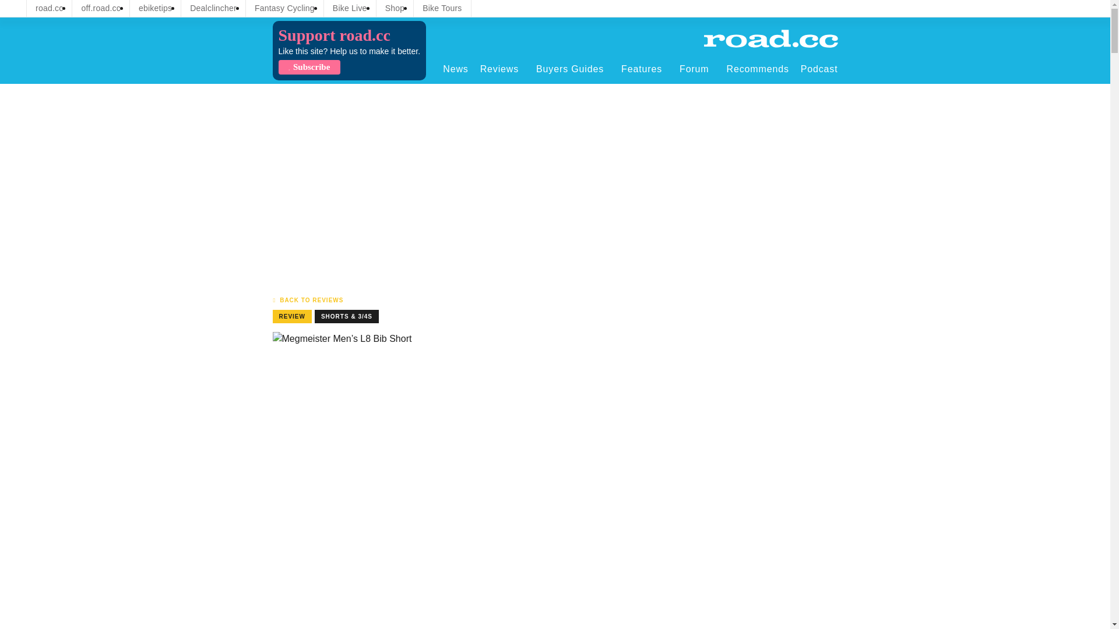 The width and height of the screenshot is (1119, 629). Describe the element at coordinates (770, 38) in the screenshot. I see `Home` at that location.